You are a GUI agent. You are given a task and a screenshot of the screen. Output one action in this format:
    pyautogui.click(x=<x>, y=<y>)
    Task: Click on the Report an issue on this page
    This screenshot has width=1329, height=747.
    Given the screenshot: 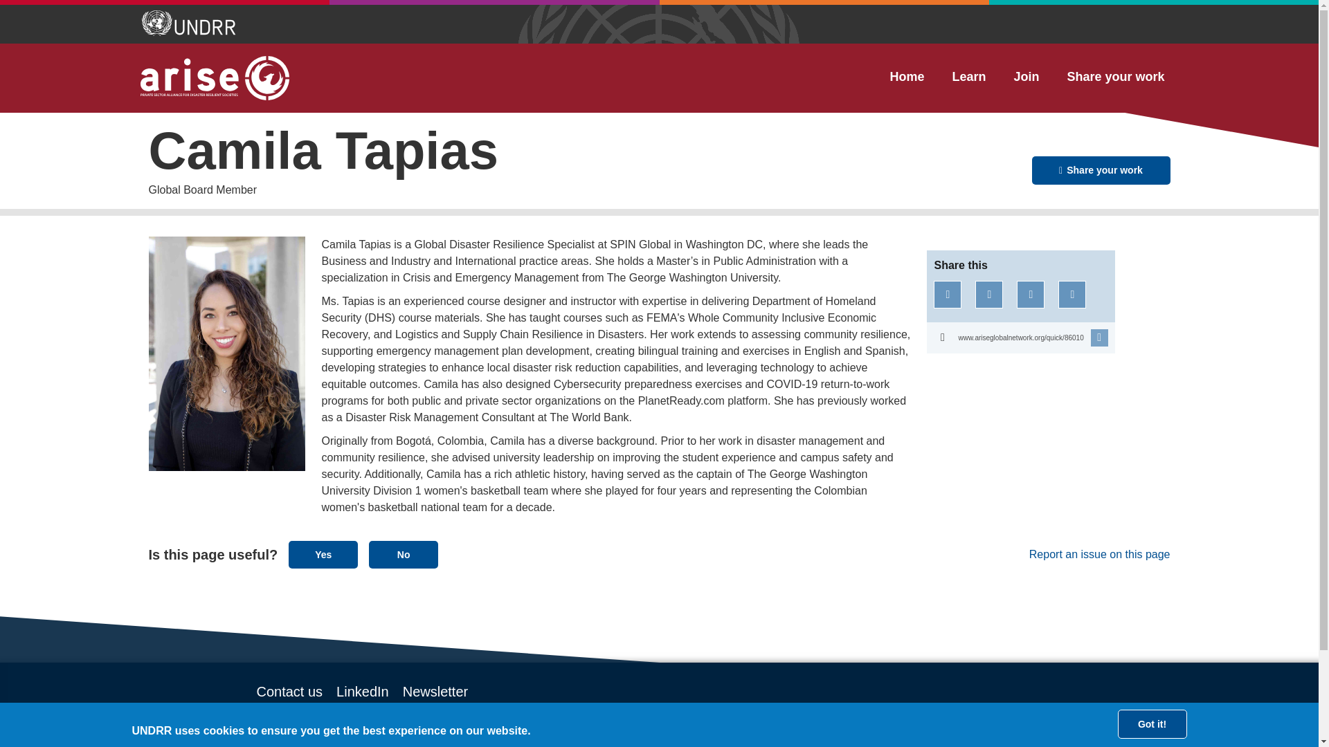 What is the action you would take?
    pyautogui.click(x=1073, y=555)
    